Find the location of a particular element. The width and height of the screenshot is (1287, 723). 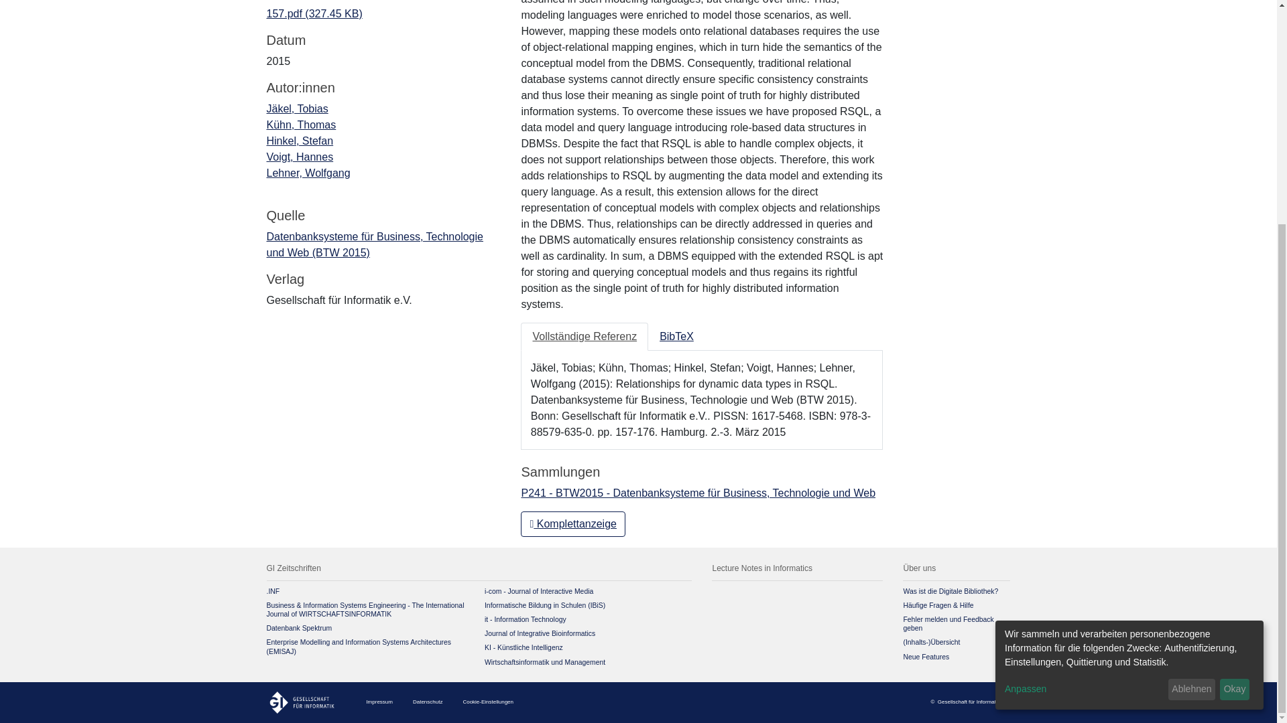

Was ist die Digitale Bibliothek? is located at coordinates (951, 591).